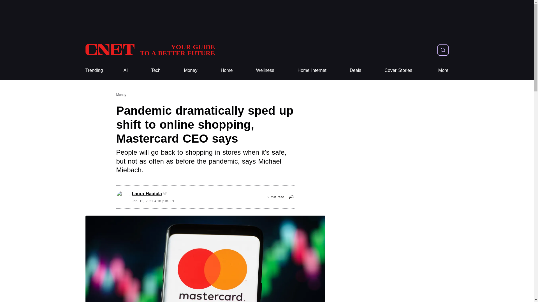 This screenshot has width=538, height=302. What do you see at coordinates (227, 70) in the screenshot?
I see `Home` at bounding box center [227, 70].